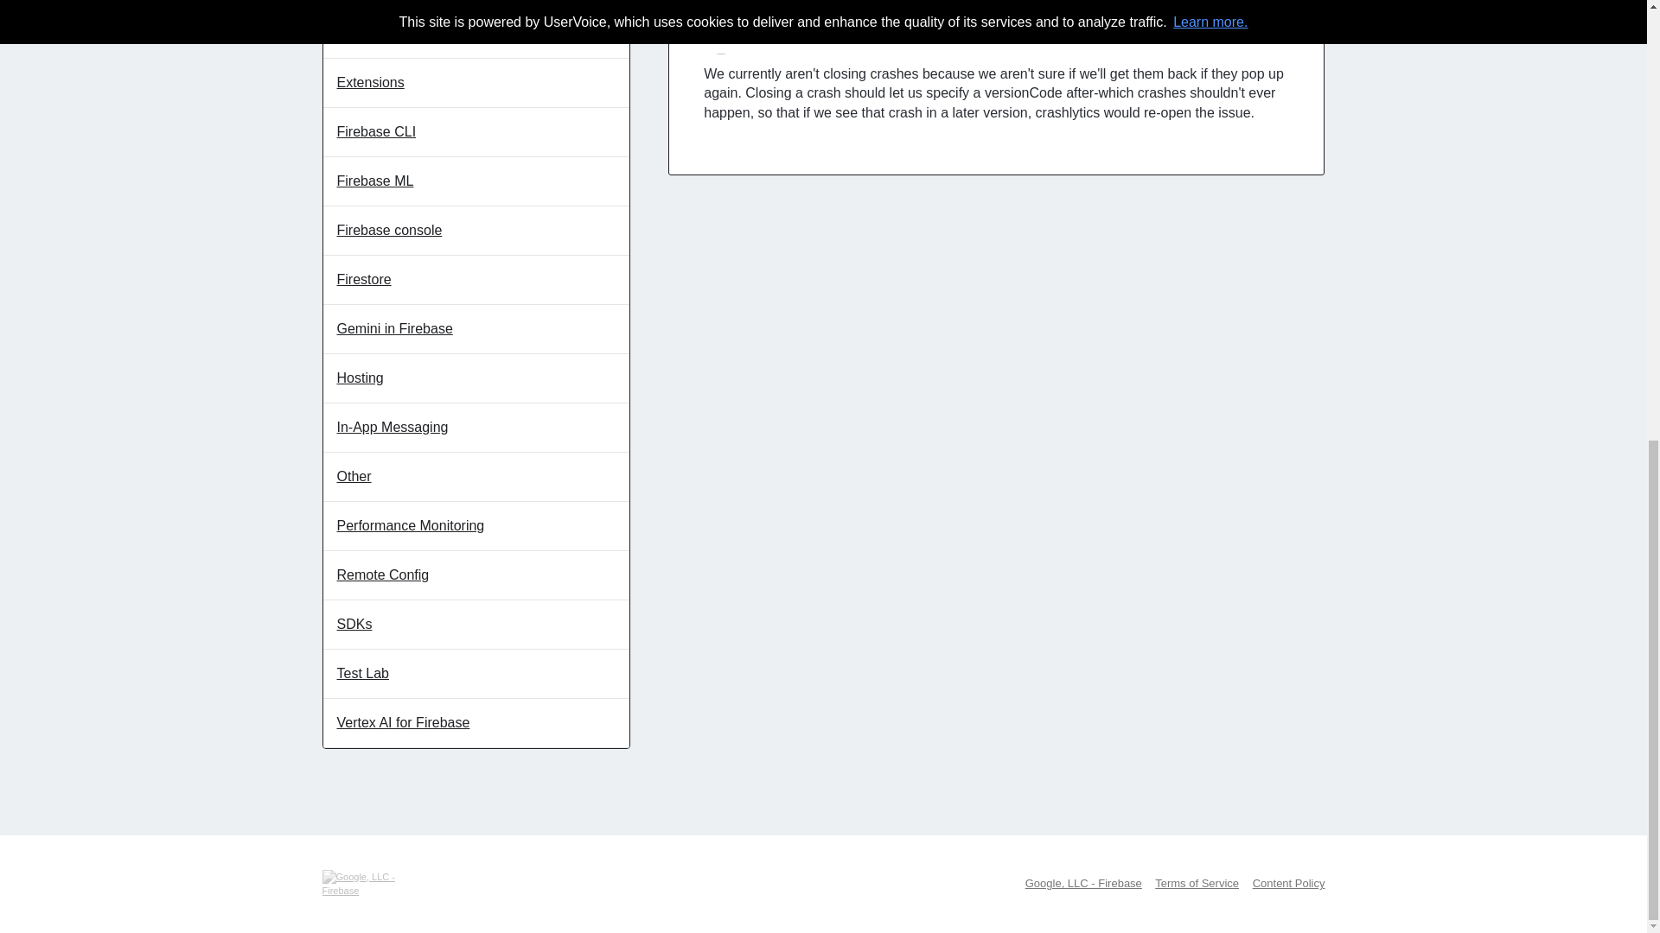 The image size is (1660, 933). I want to click on Hosting, so click(477, 378).